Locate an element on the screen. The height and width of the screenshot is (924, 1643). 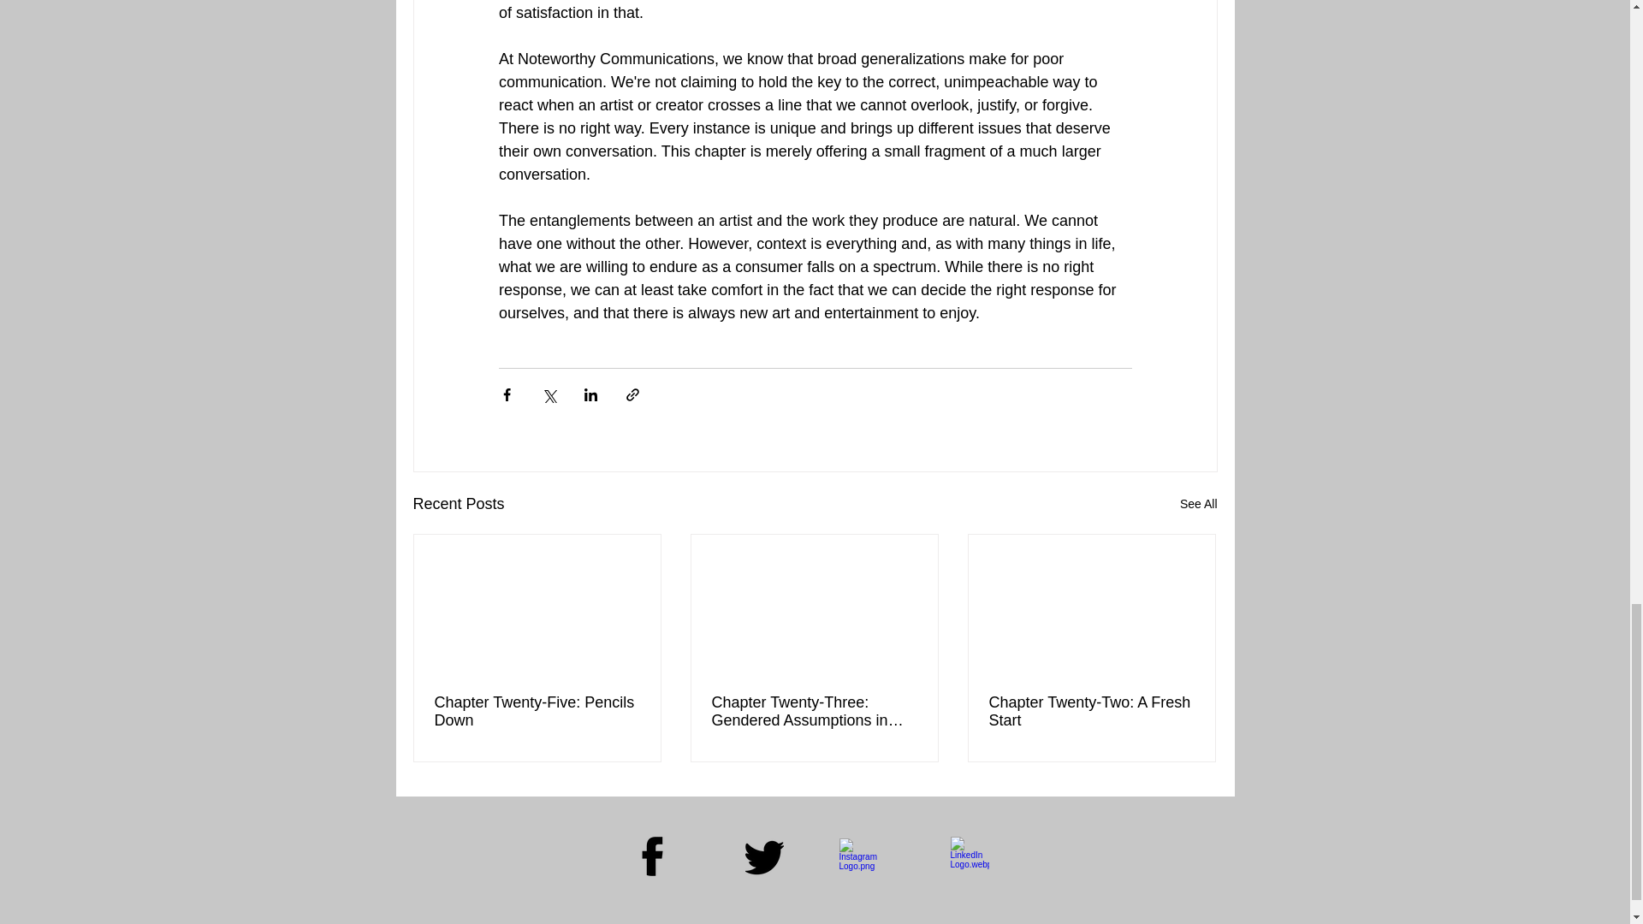
Chapter Twenty-Three: Gendered Assumptions in Language is located at coordinates (814, 712).